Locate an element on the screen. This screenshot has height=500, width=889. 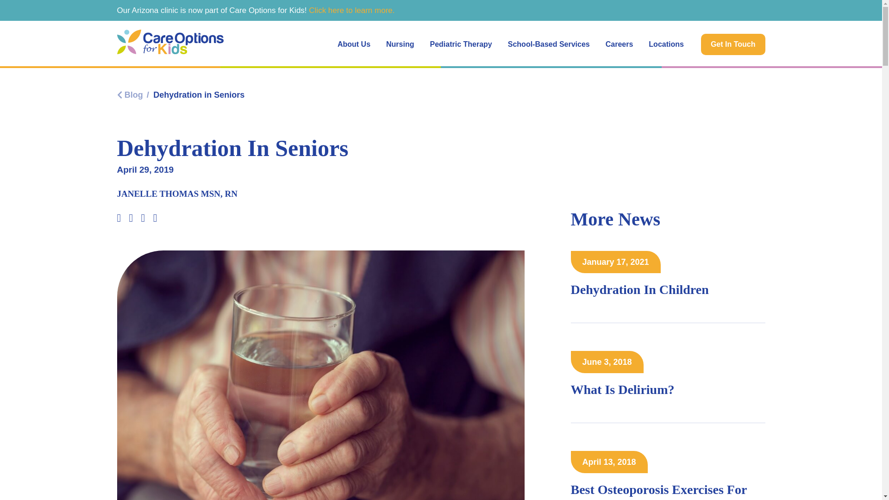
Pediatric Therapy is located at coordinates (460, 44).